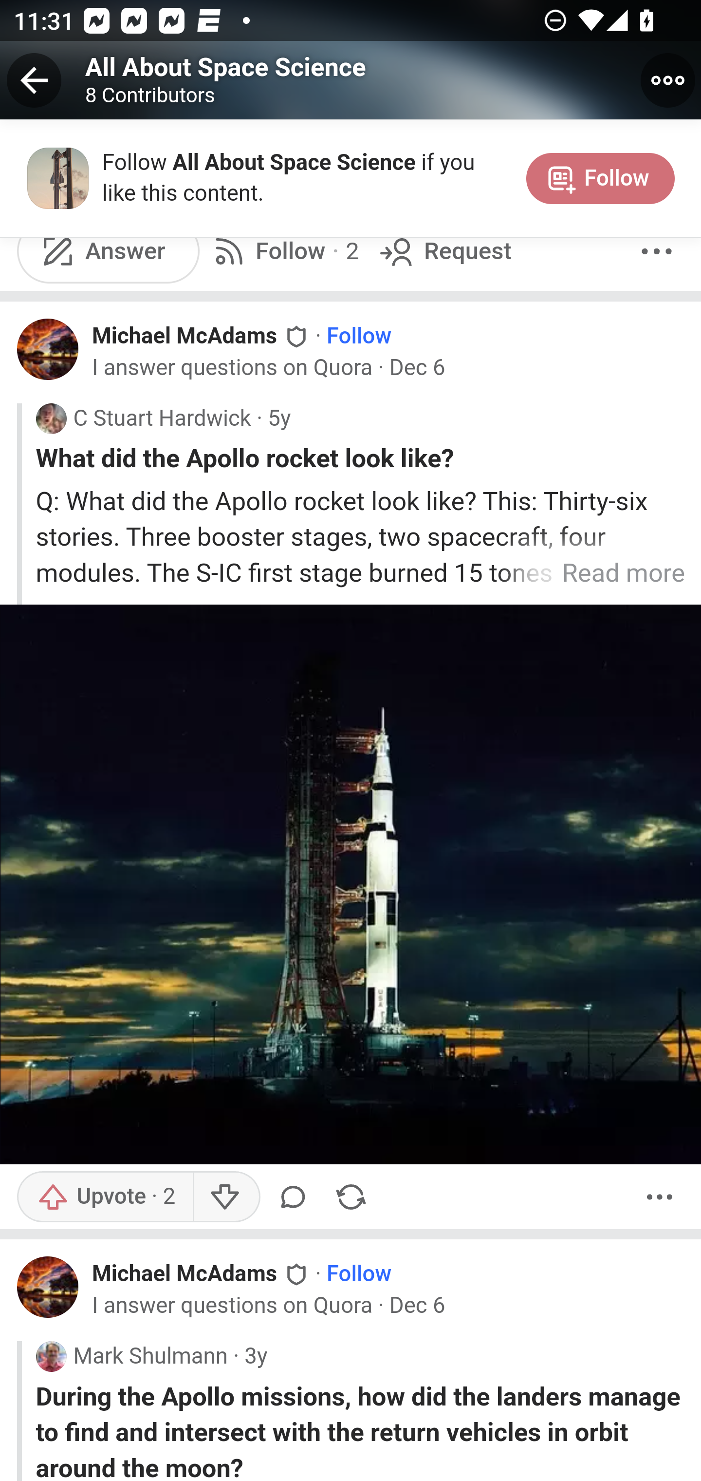  Describe the element at coordinates (283, 250) in the screenshot. I see `Follow · 2` at that location.